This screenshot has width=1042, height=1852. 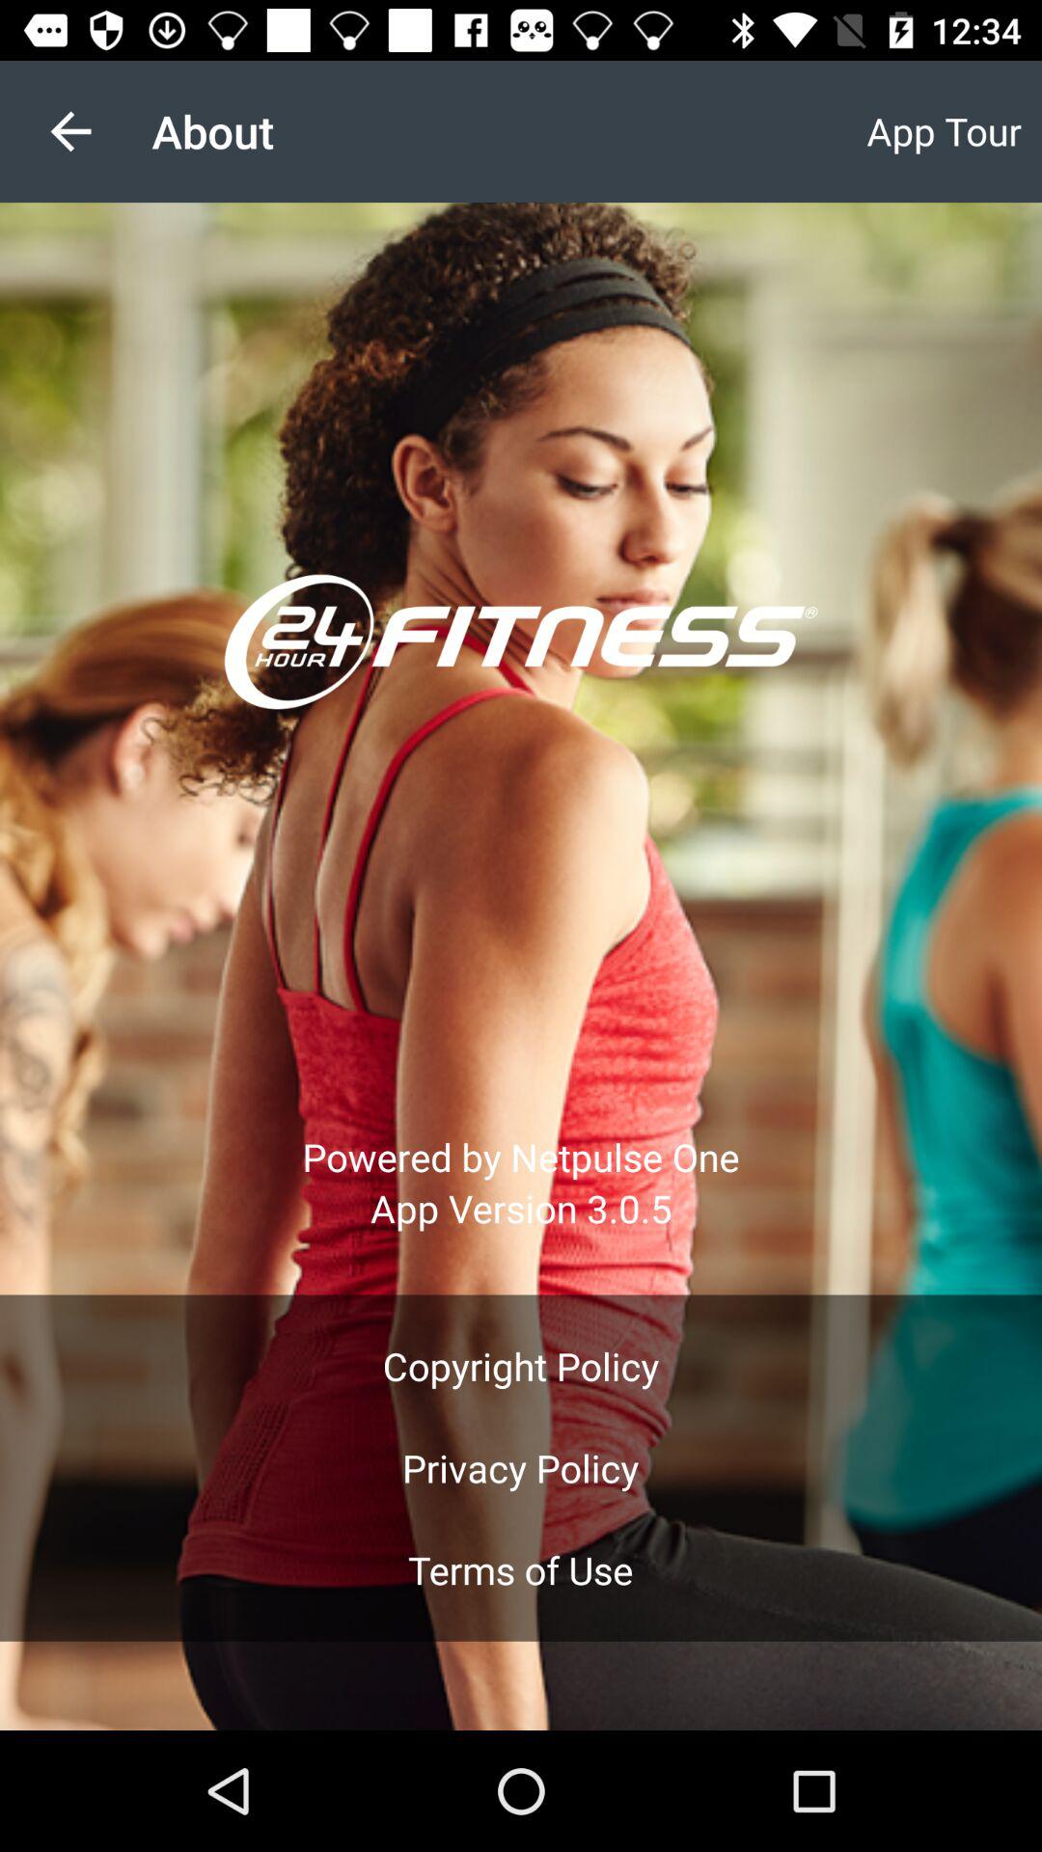 I want to click on turn off privacy policy icon, so click(x=520, y=1468).